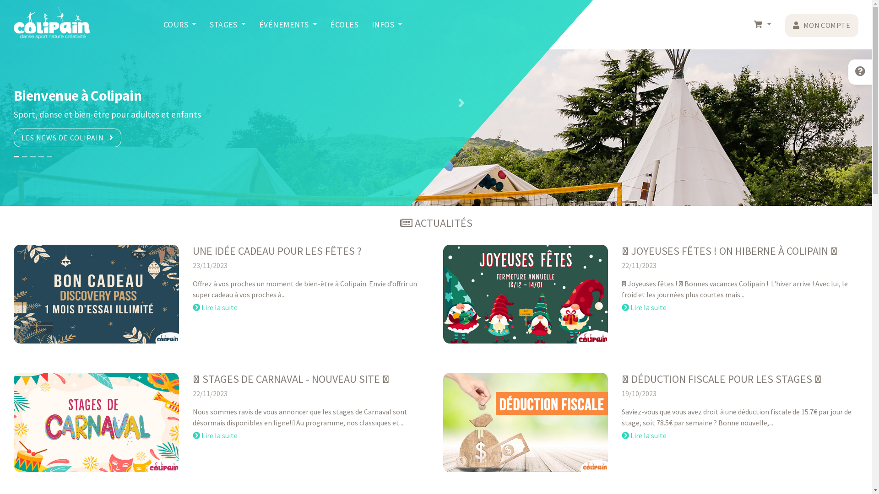 This screenshot has height=494, width=879. I want to click on Lire la suite, so click(215, 435).